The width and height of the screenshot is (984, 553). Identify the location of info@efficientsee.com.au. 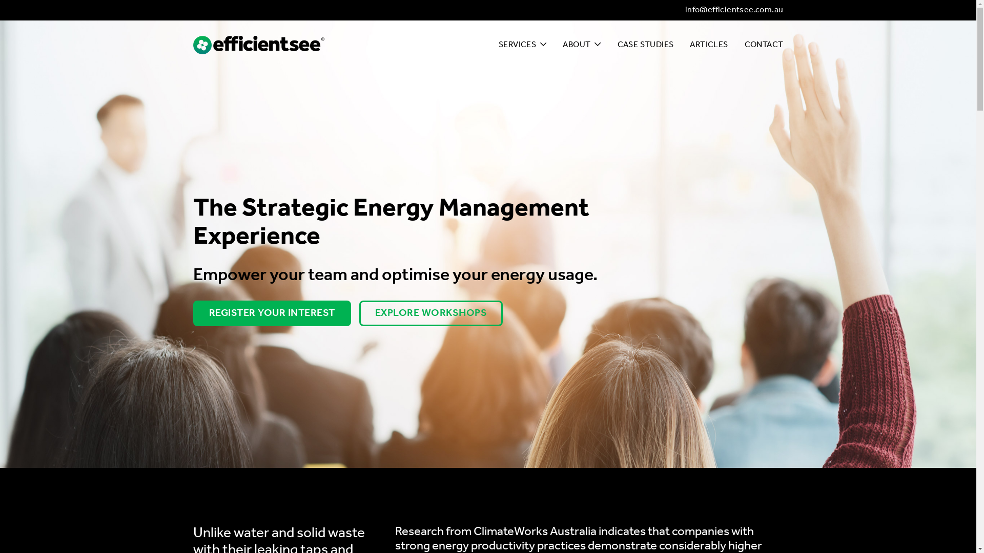
(734, 10).